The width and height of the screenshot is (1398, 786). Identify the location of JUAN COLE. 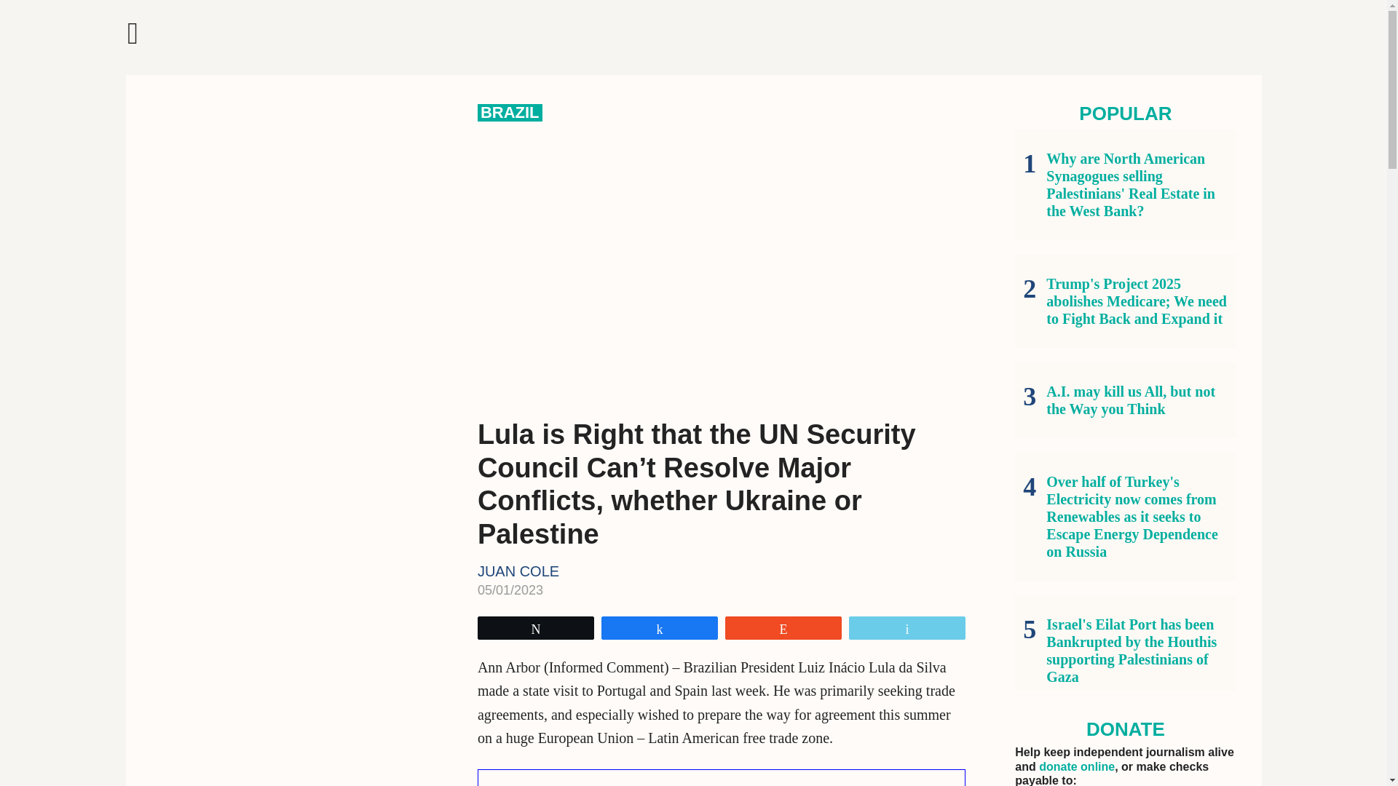
(518, 571).